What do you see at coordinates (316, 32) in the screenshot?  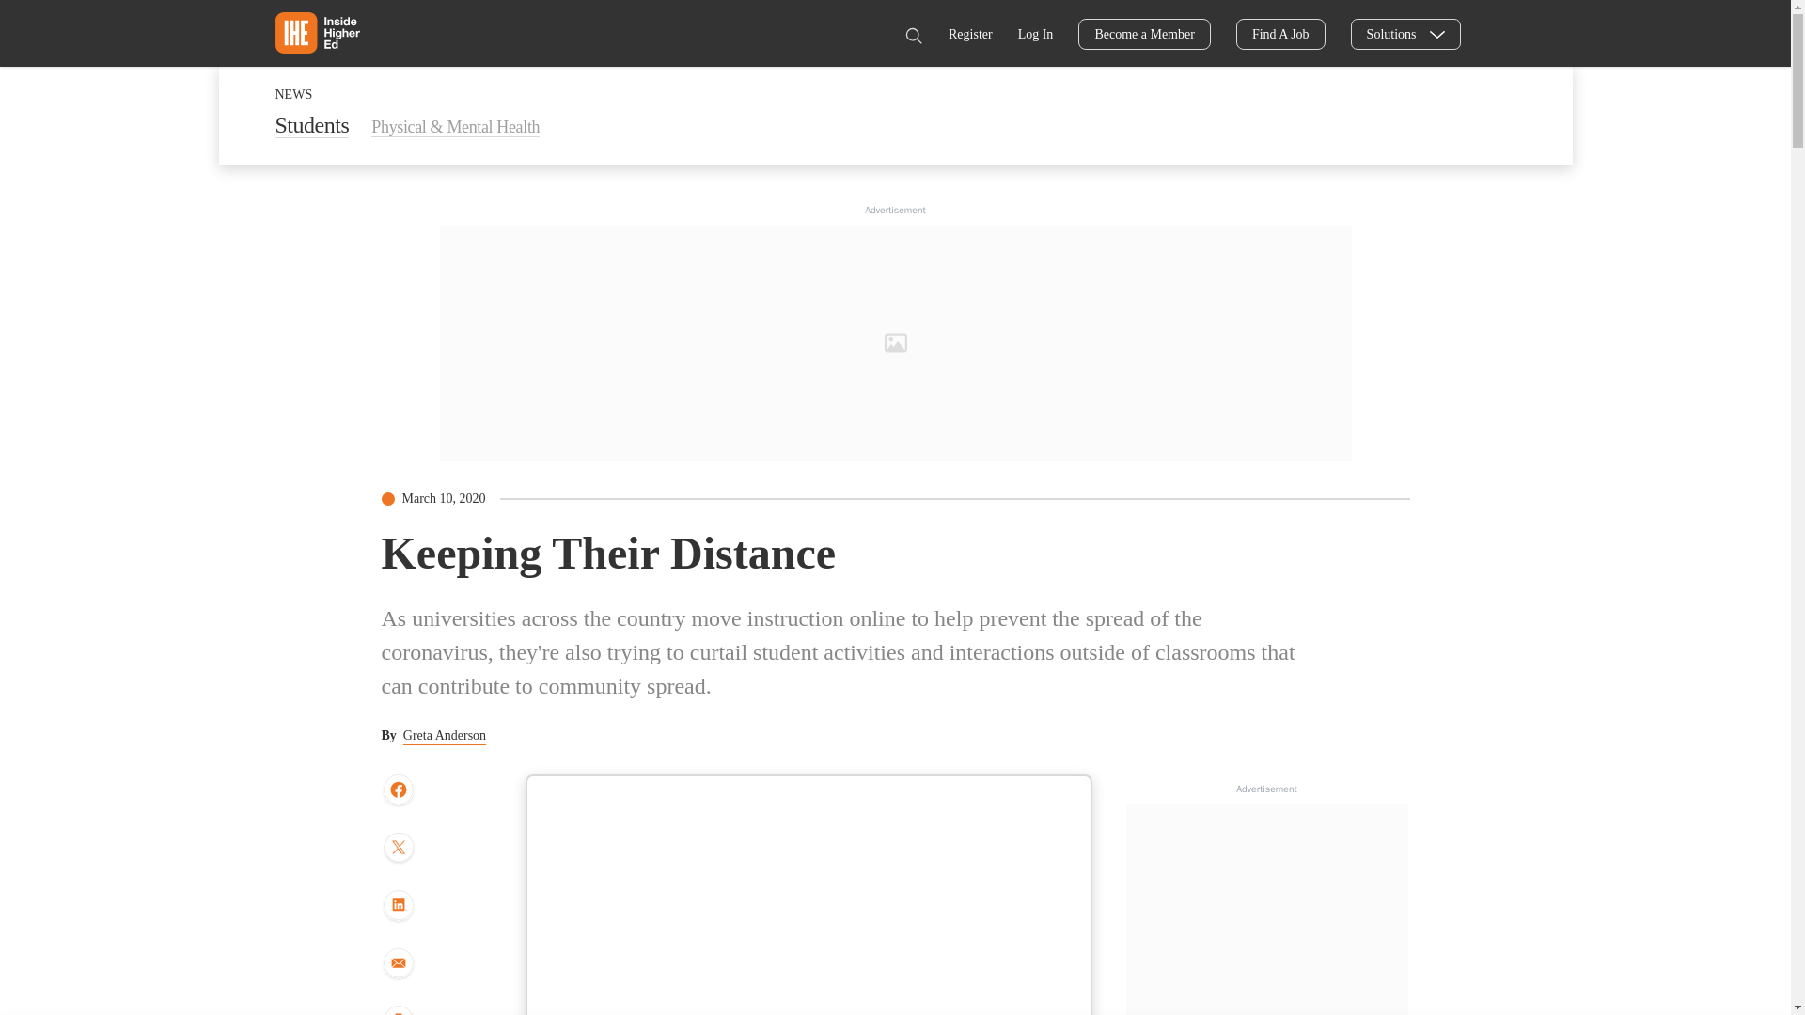 I see `Home` at bounding box center [316, 32].